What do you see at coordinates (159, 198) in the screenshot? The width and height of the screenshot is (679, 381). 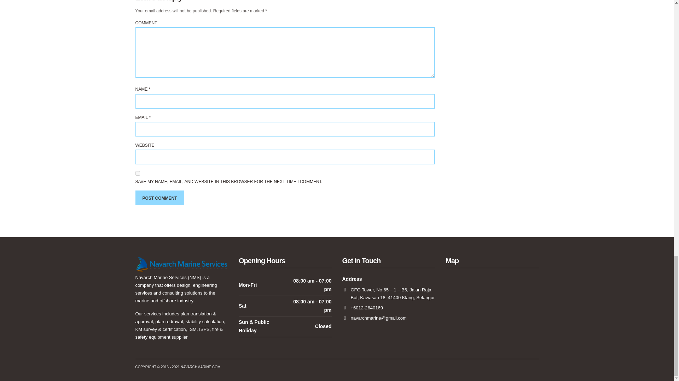 I see `Post Comment` at bounding box center [159, 198].